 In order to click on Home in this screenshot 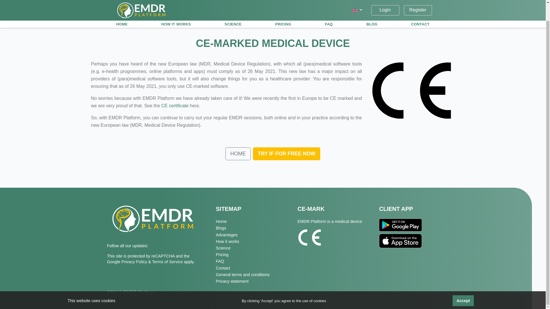, I will do `click(252, 221)`.